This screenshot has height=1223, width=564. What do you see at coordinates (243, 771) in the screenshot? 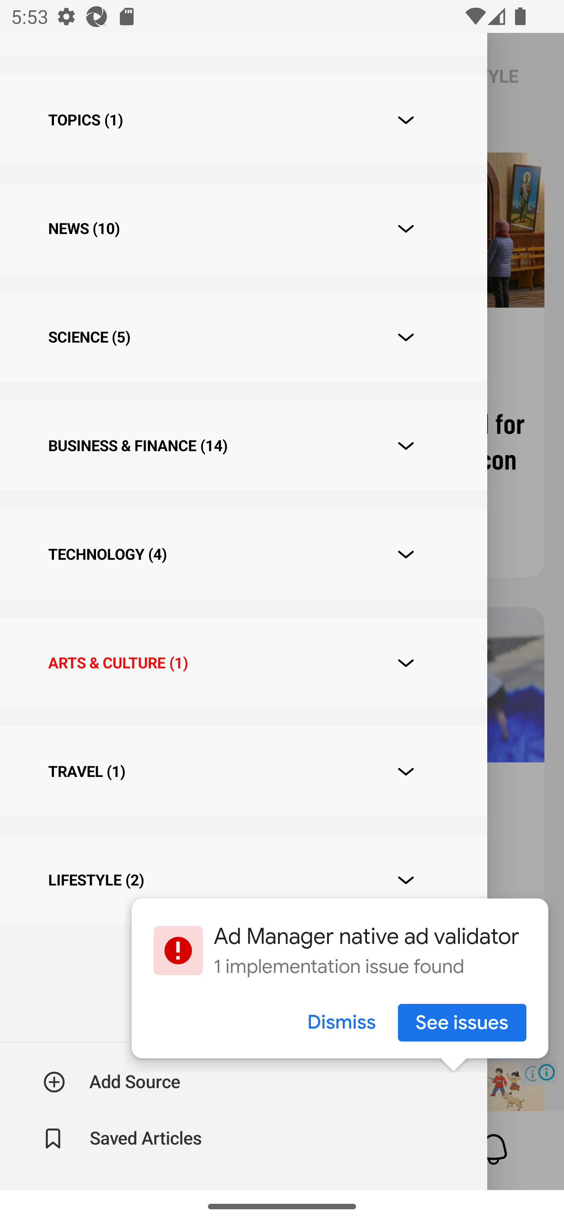
I see `TRAVEL  (1) Expand Button` at bounding box center [243, 771].